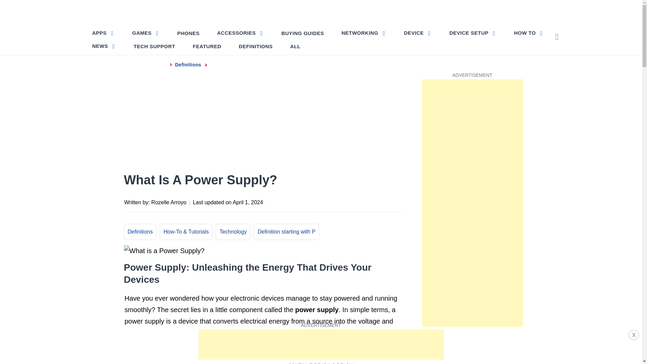 The width and height of the screenshot is (647, 364). I want to click on Mail the Link, so click(396, 202).